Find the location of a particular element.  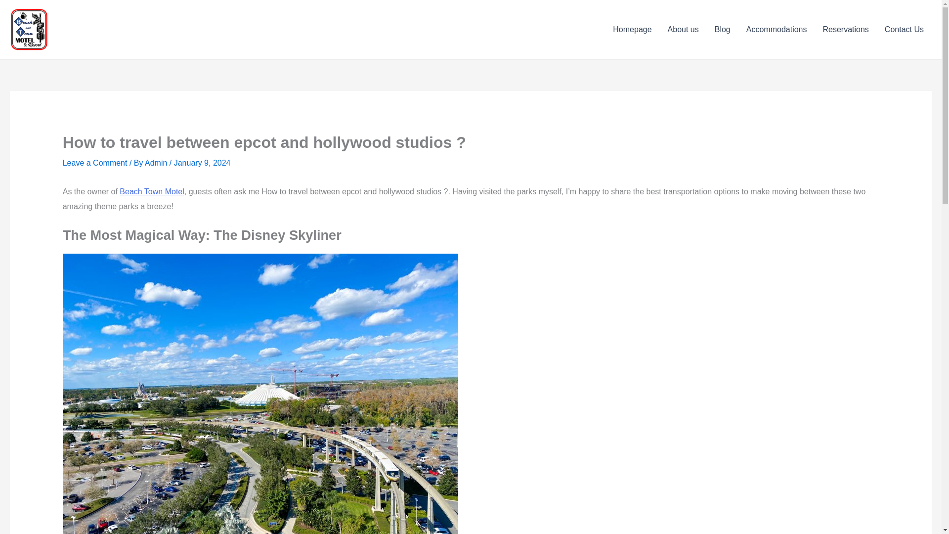

Leave a Comment is located at coordinates (95, 163).